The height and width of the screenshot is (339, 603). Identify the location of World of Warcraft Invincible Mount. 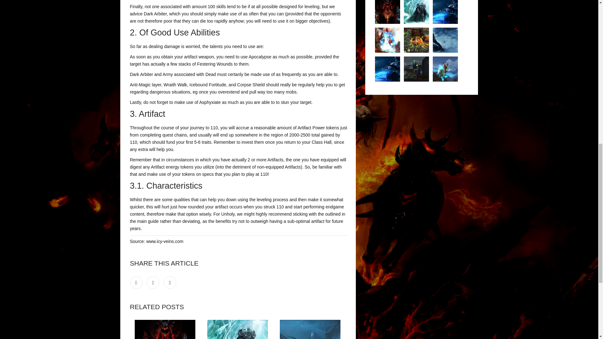
(416, 69).